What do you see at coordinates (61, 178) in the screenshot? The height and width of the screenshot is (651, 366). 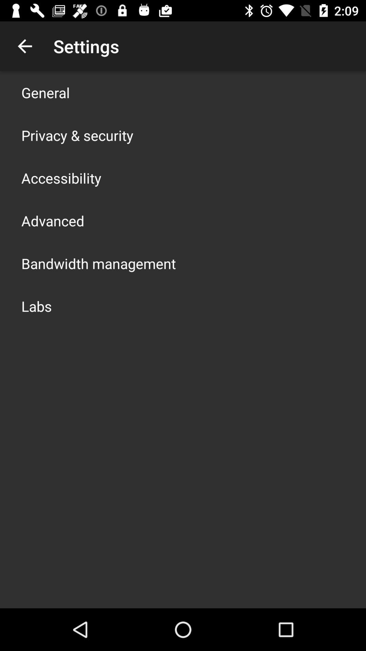 I see `click the item below the privacy & security app` at bounding box center [61, 178].